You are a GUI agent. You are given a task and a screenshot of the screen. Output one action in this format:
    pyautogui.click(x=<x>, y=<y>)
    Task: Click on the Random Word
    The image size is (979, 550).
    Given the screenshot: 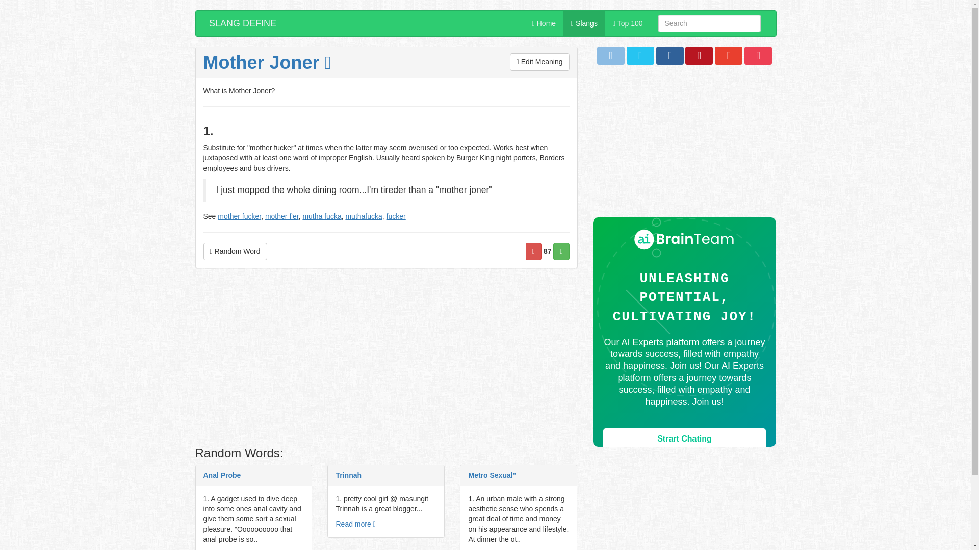 What is the action you would take?
    pyautogui.click(x=235, y=252)
    